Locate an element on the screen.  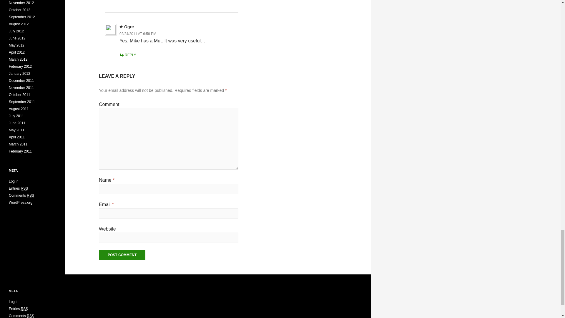
REPLY is located at coordinates (122, 0).